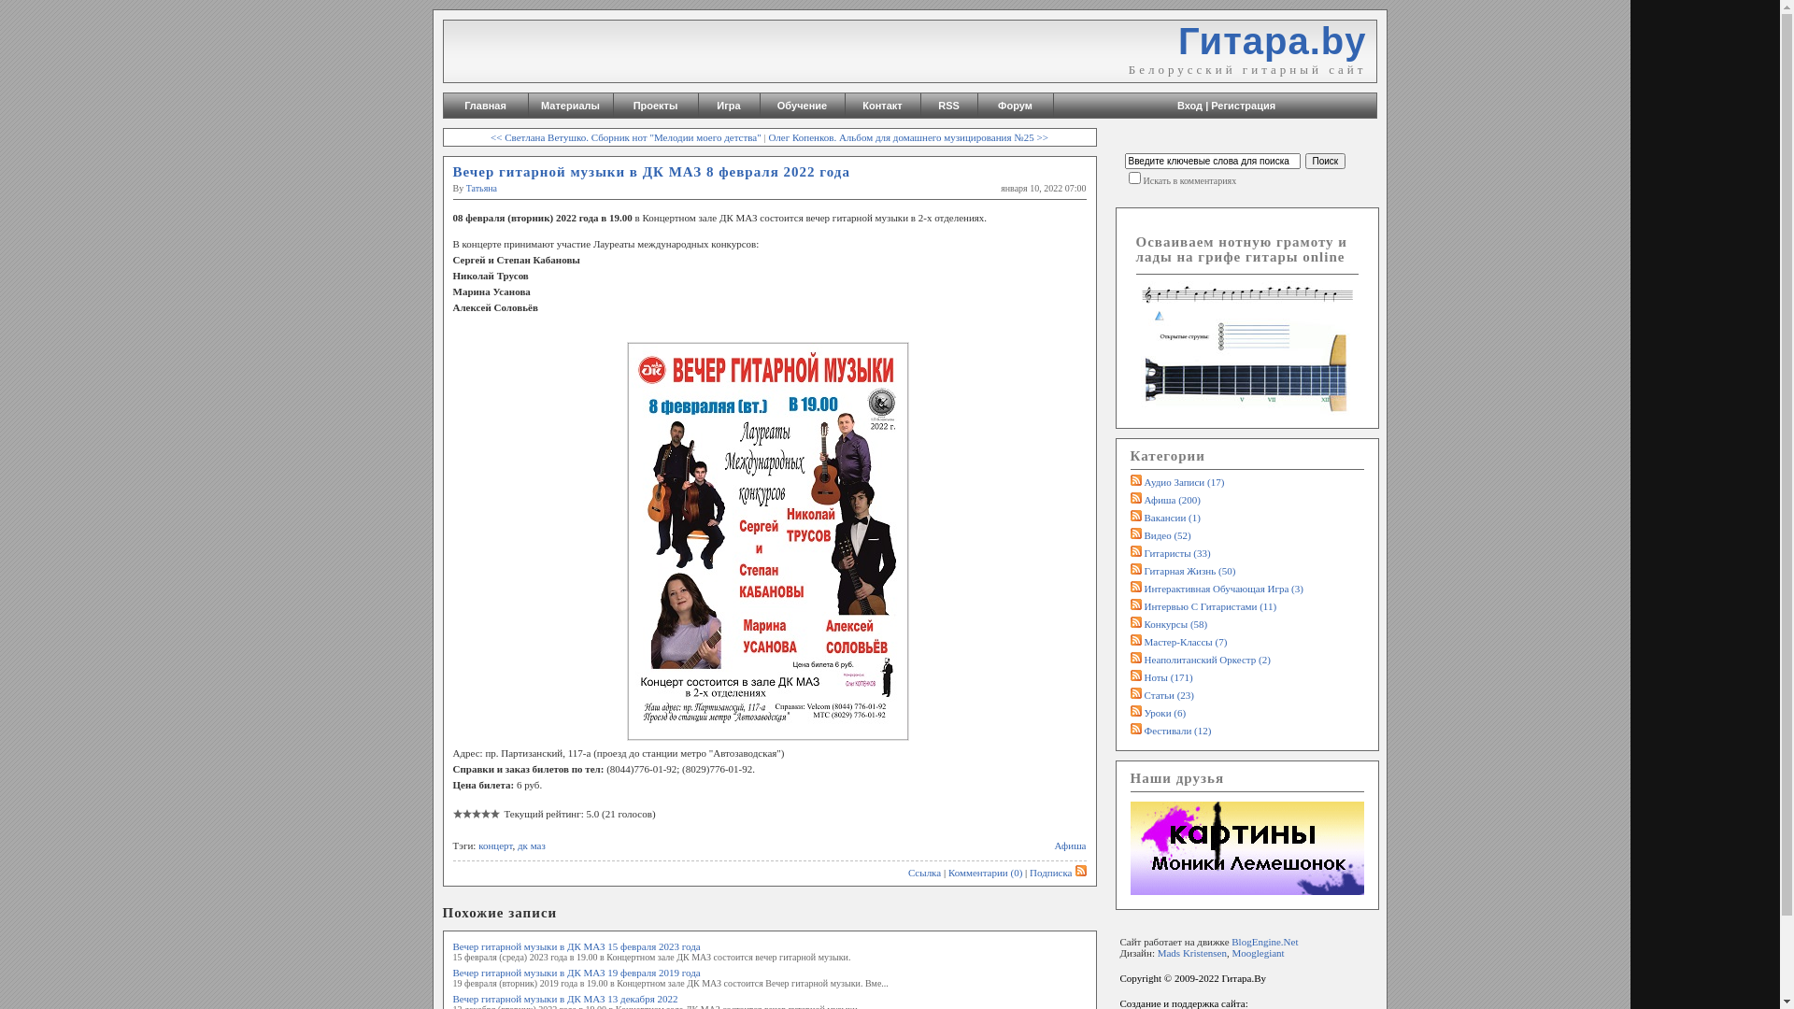  What do you see at coordinates (476, 820) in the screenshot?
I see `5` at bounding box center [476, 820].